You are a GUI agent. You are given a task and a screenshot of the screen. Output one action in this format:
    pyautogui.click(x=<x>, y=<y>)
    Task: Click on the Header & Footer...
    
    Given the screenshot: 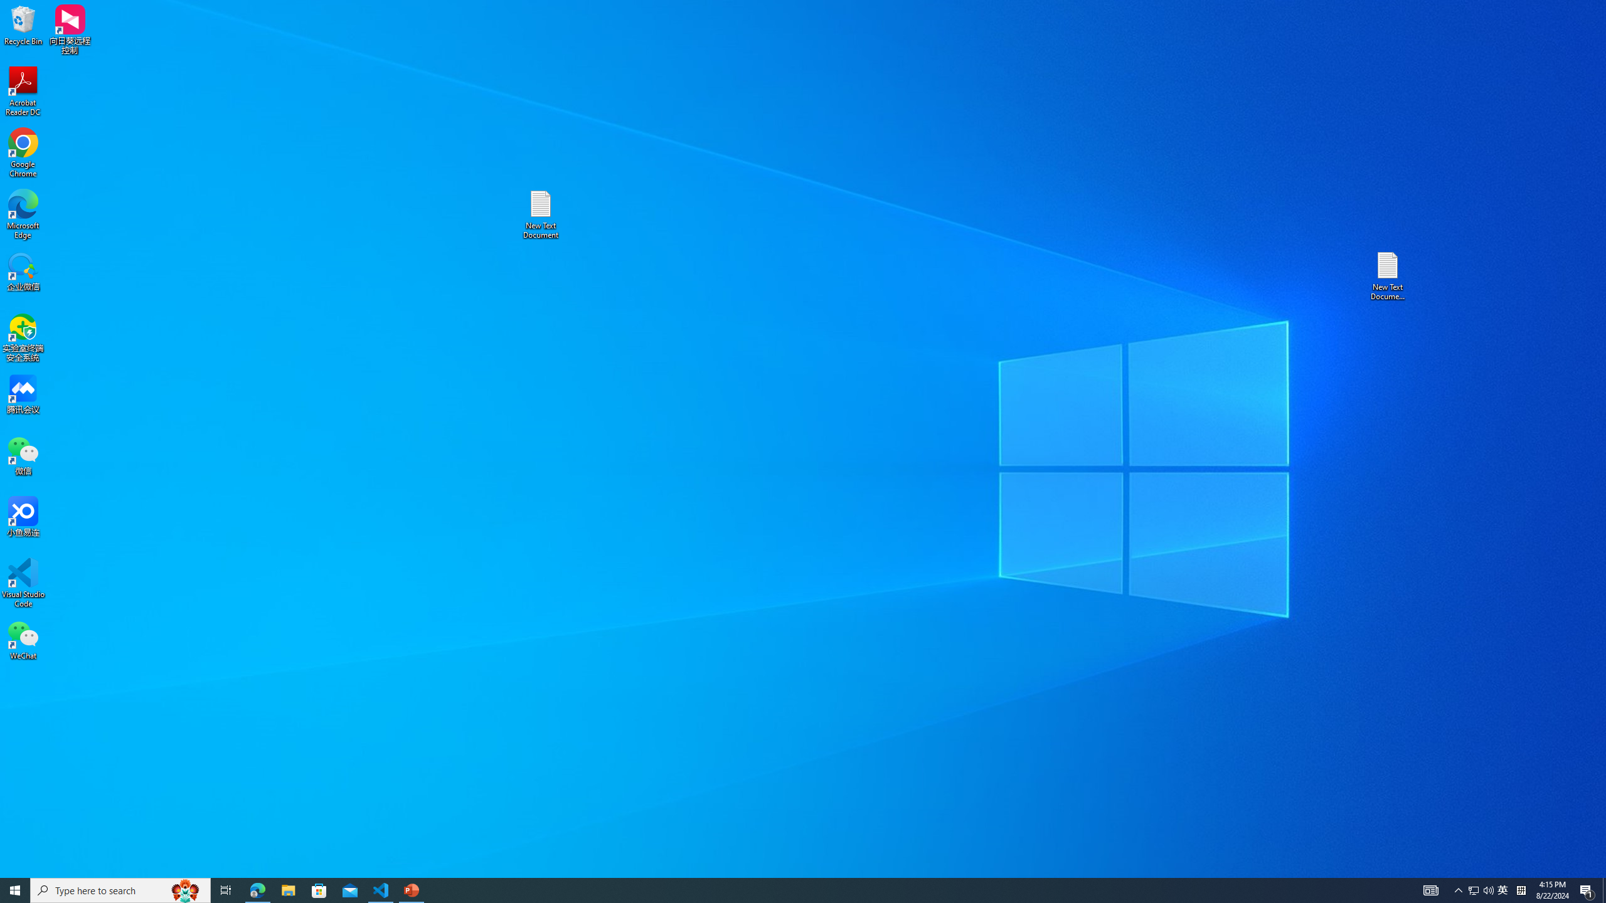 What is the action you would take?
    pyautogui.click(x=597, y=65)
    